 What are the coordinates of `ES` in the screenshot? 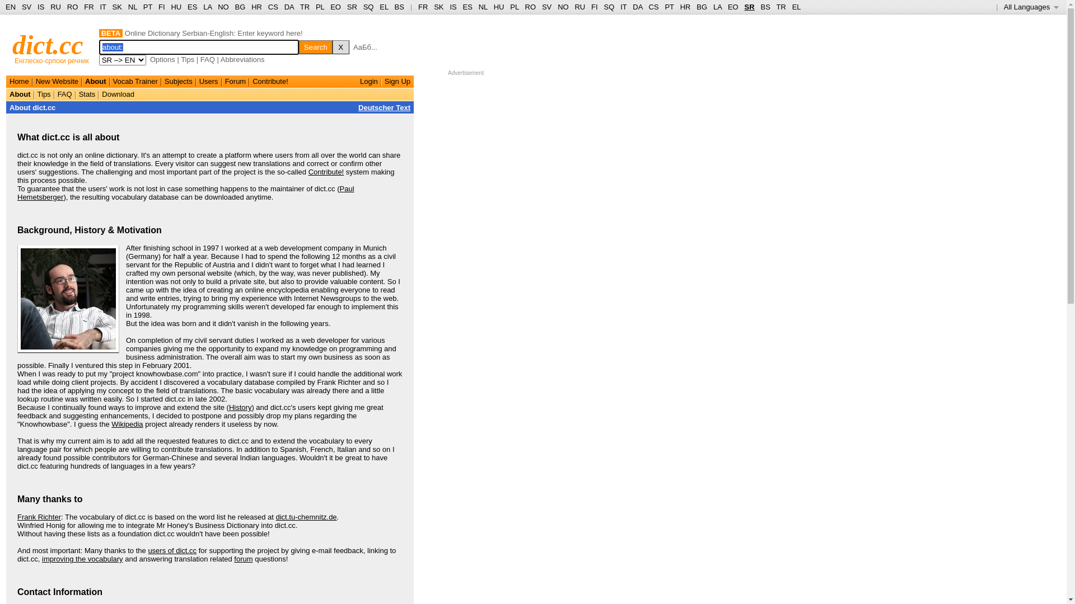 It's located at (468, 7).